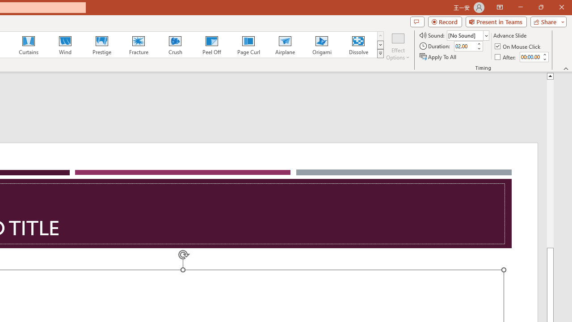 The height and width of the screenshot is (322, 572). I want to click on Page Curl, so click(248, 45).